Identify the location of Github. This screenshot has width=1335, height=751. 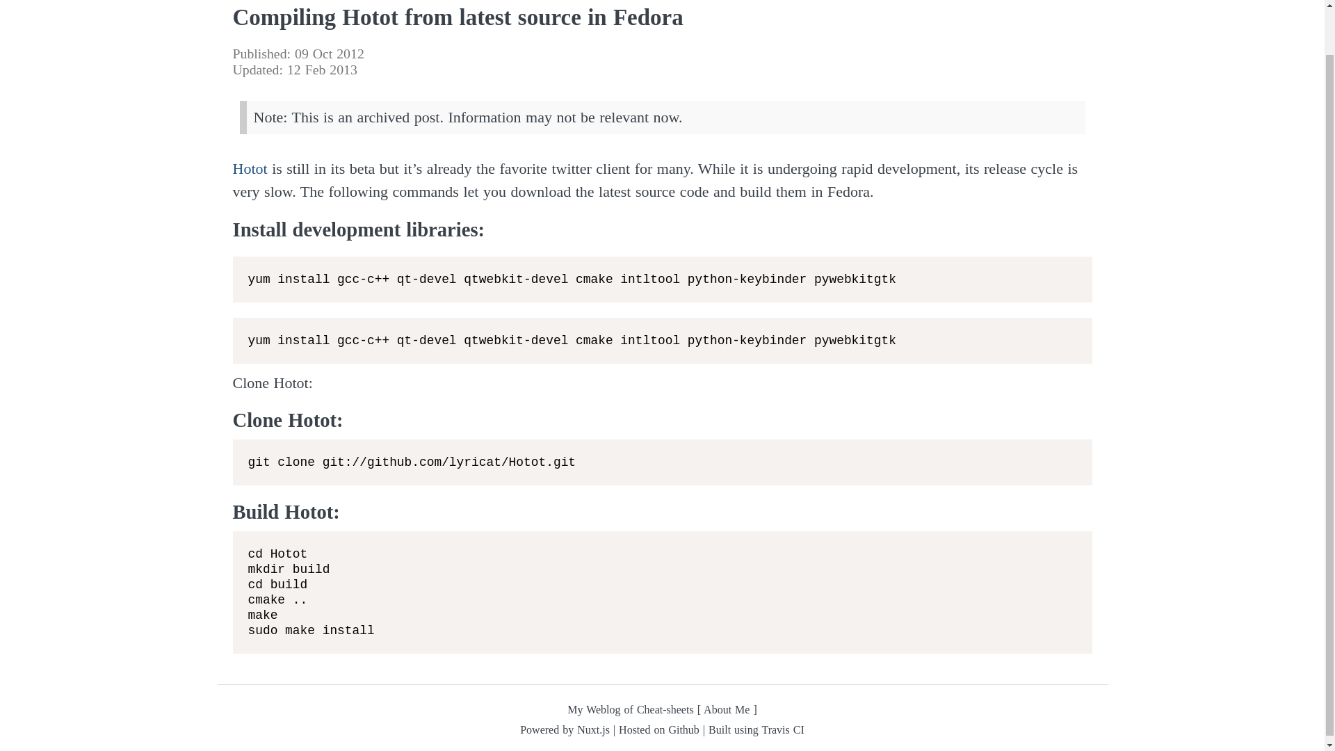
(683, 730).